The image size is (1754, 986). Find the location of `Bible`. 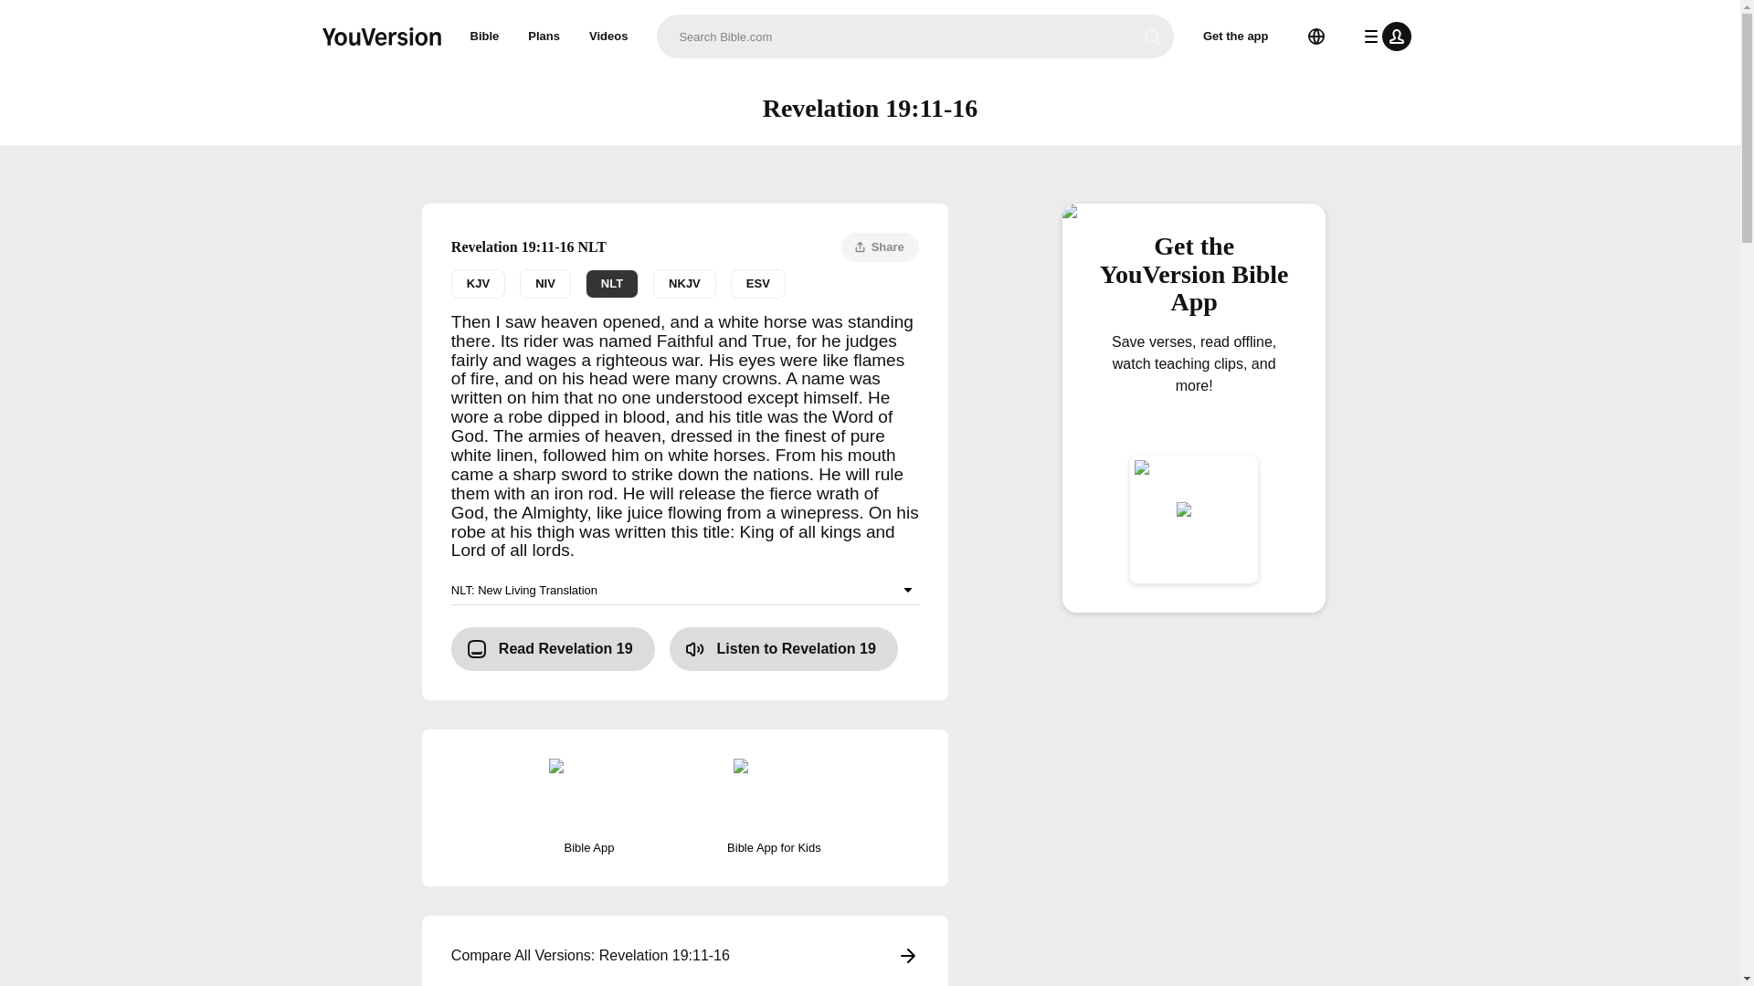

Bible is located at coordinates (774, 807).